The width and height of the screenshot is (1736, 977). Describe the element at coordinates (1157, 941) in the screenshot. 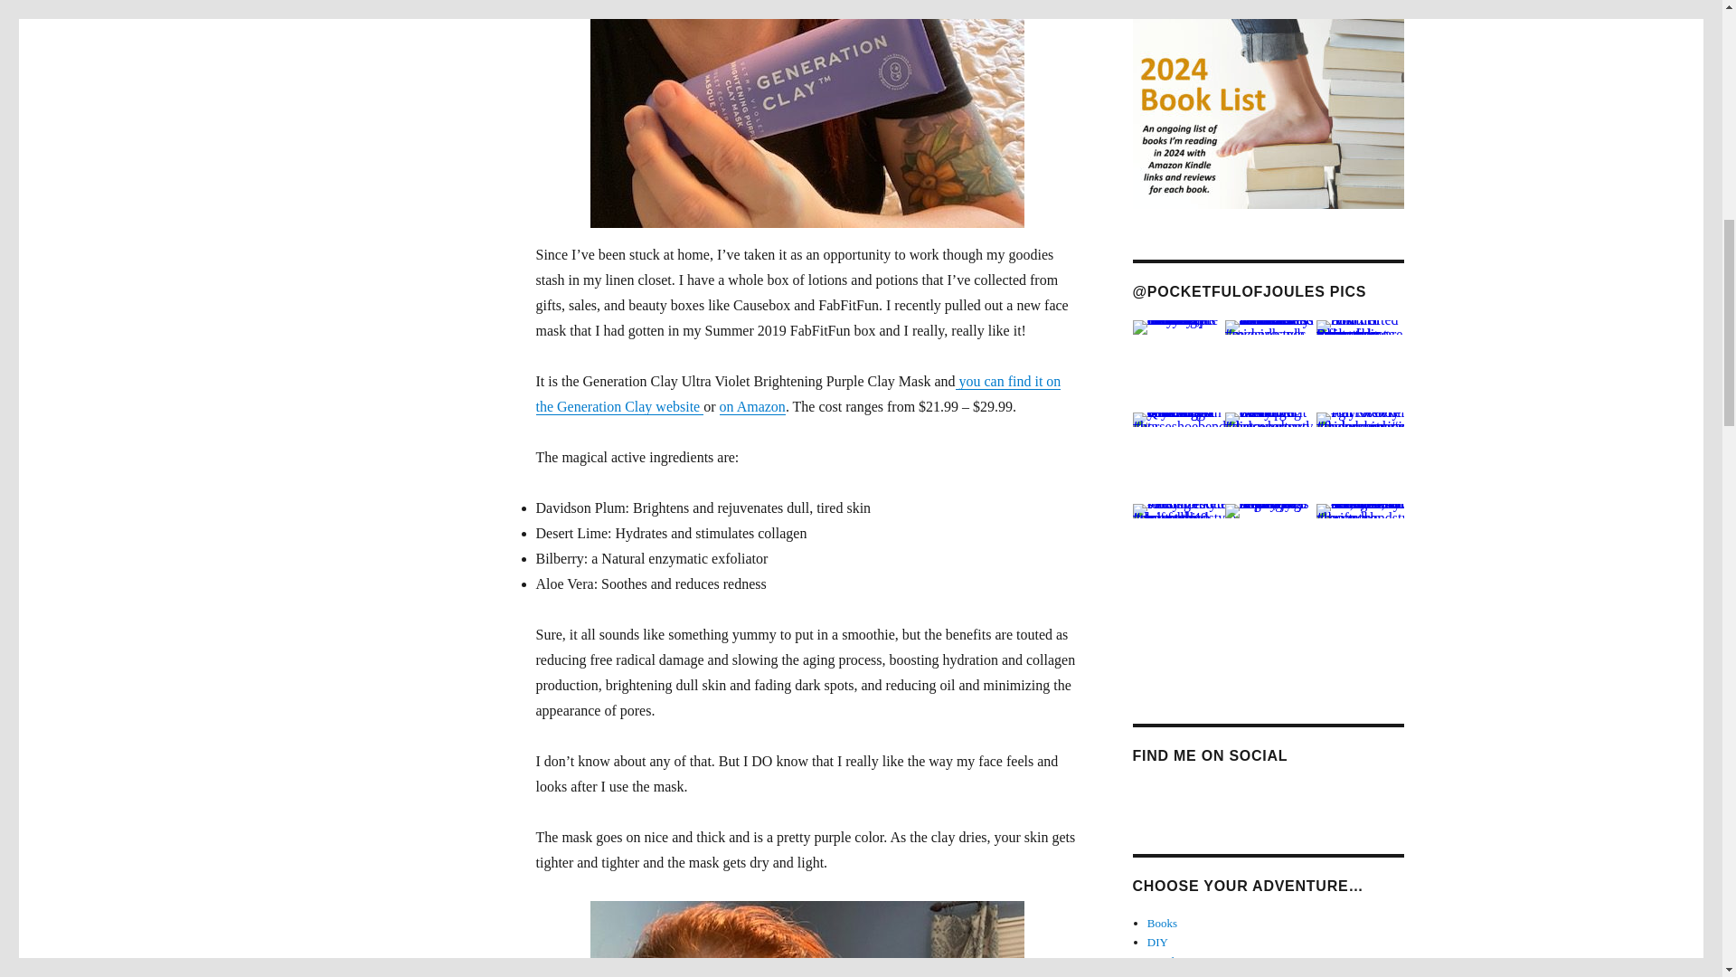

I see `DIY` at that location.